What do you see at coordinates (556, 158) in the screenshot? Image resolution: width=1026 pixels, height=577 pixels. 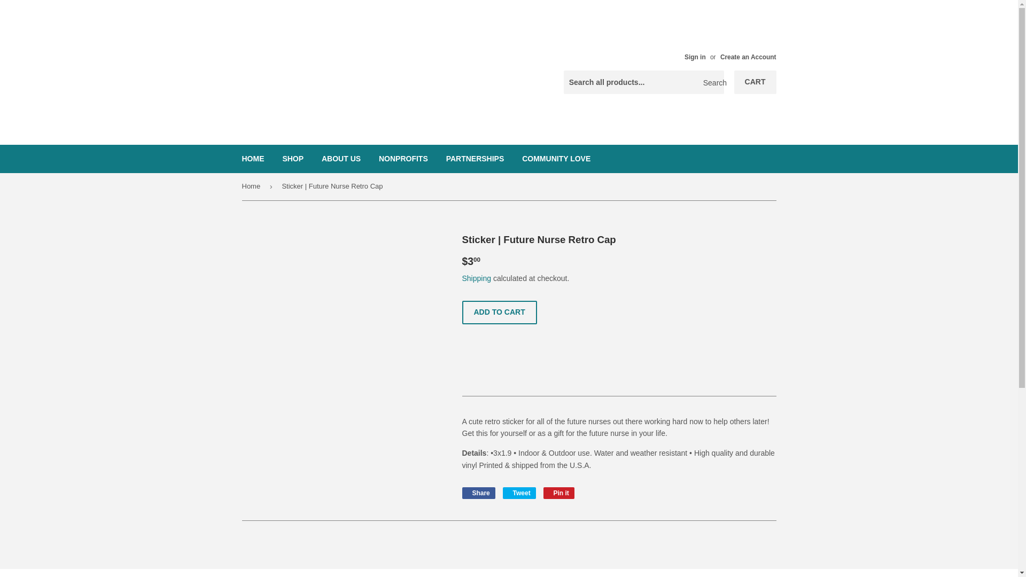 I see `COMMUNITY LOVE` at bounding box center [556, 158].